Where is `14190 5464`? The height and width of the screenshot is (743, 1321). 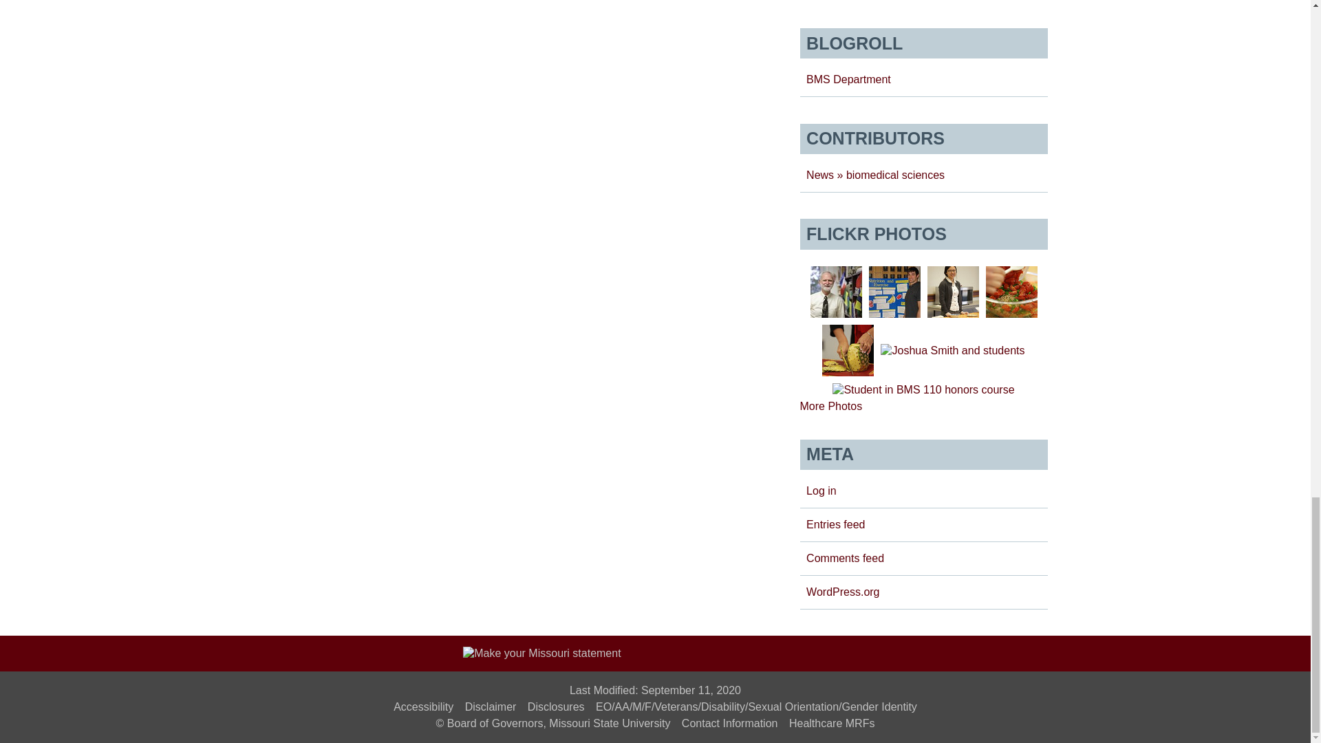 14190 5464 is located at coordinates (1011, 292).